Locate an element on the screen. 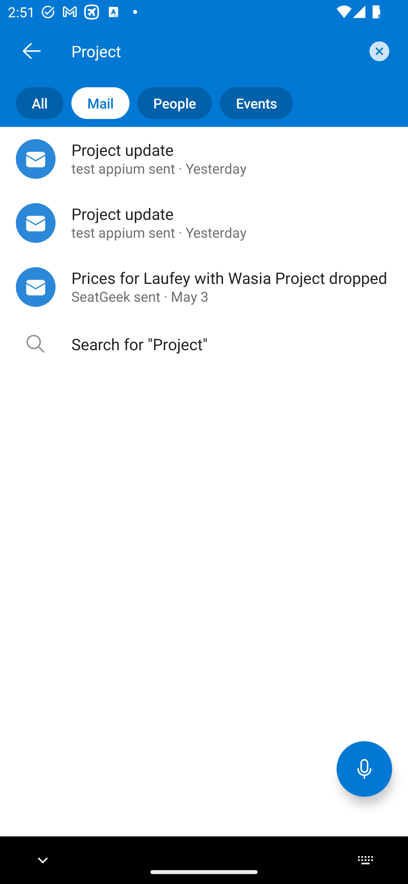 The height and width of the screenshot is (884, 408). Back is located at coordinates (31, 51).